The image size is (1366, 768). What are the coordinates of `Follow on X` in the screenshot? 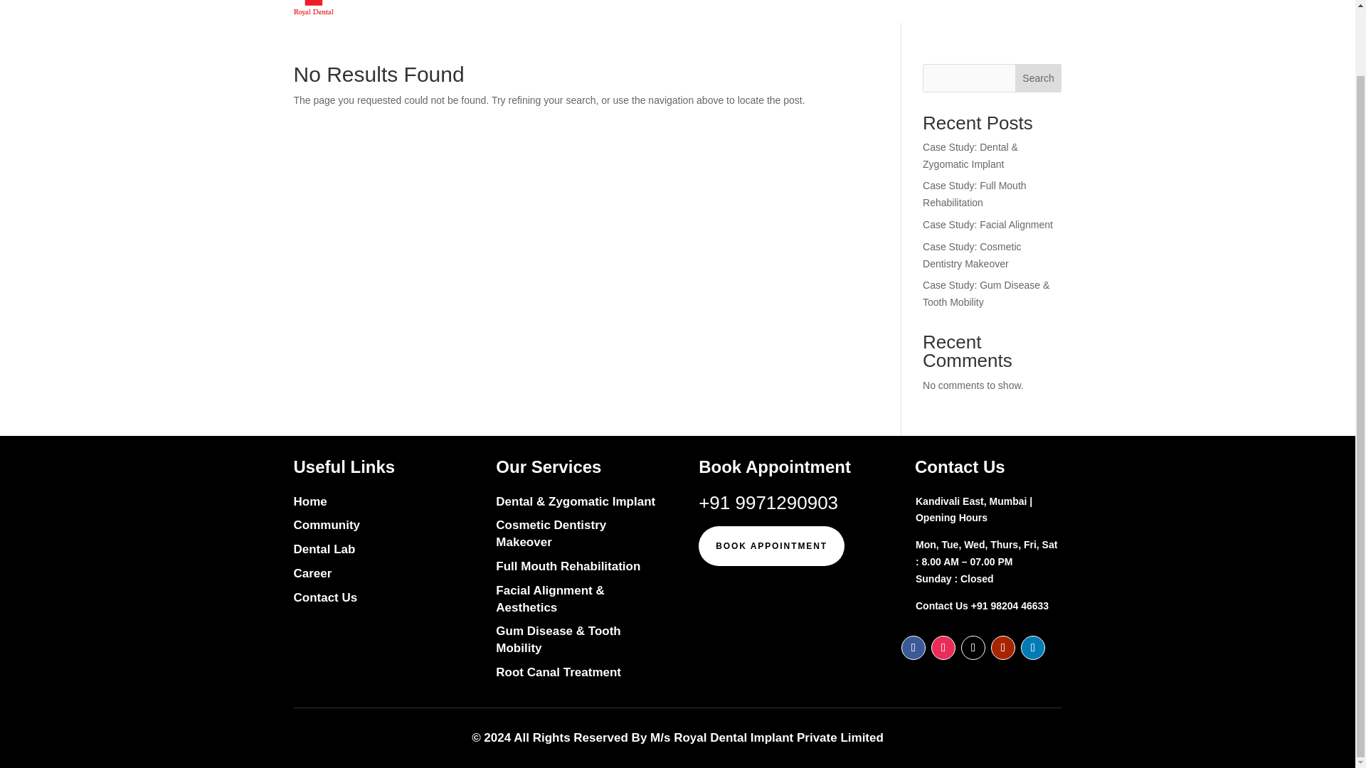 It's located at (973, 647).